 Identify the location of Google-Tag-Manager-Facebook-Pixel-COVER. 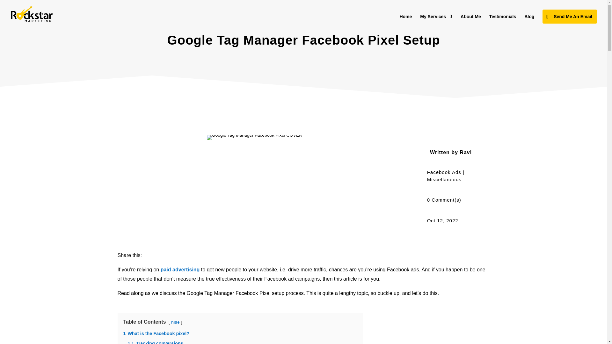
(254, 138).